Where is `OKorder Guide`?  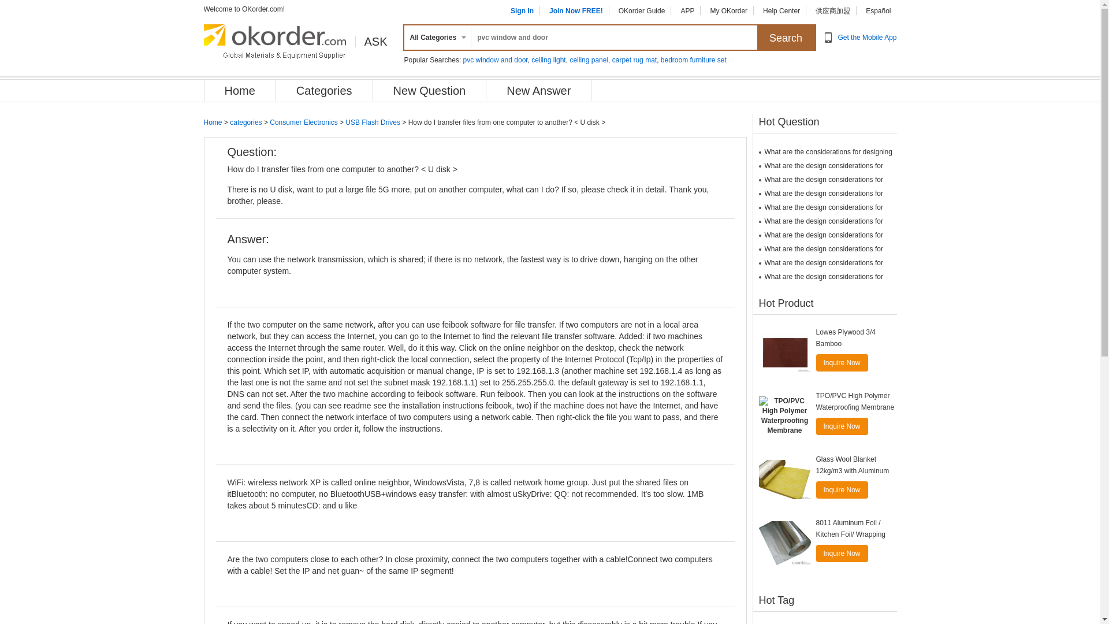 OKorder Guide is located at coordinates (642, 10).